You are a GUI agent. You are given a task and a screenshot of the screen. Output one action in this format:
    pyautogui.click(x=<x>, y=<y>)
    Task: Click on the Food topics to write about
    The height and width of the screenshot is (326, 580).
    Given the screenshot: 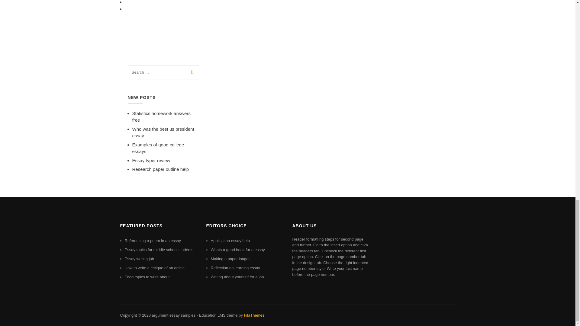 What is the action you would take?
    pyautogui.click(x=147, y=277)
    